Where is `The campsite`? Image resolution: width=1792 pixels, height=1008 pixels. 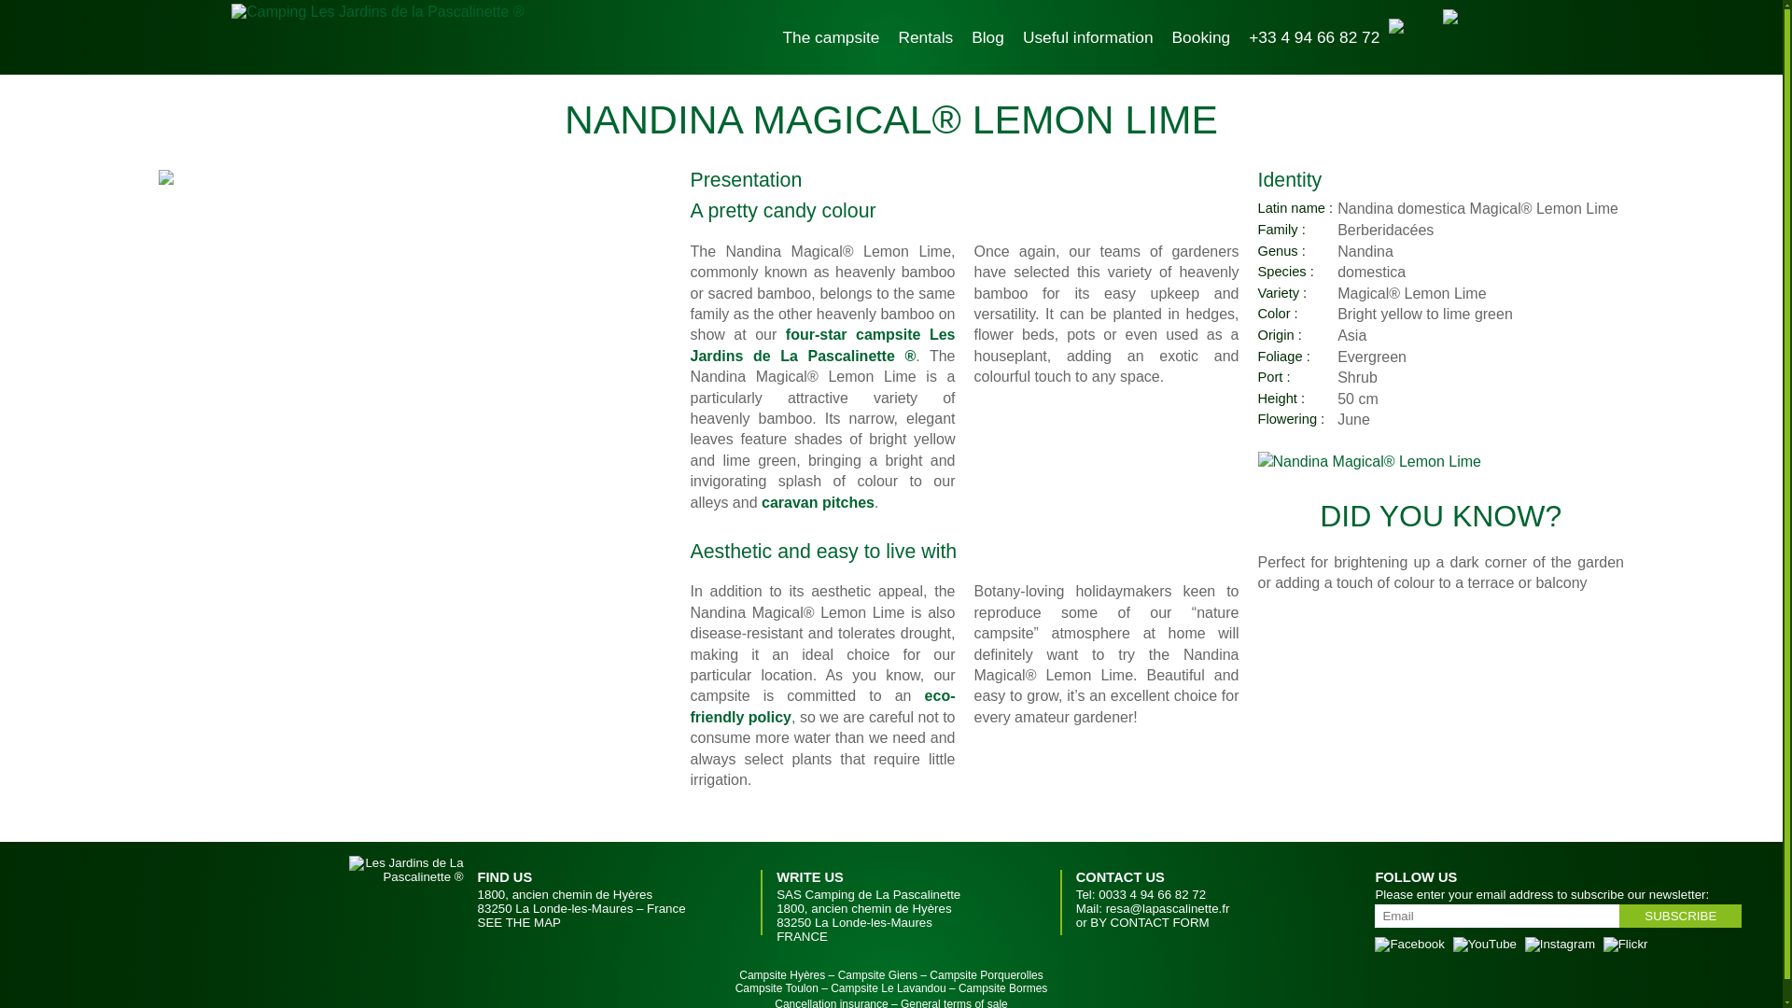
The campsite is located at coordinates (831, 37).